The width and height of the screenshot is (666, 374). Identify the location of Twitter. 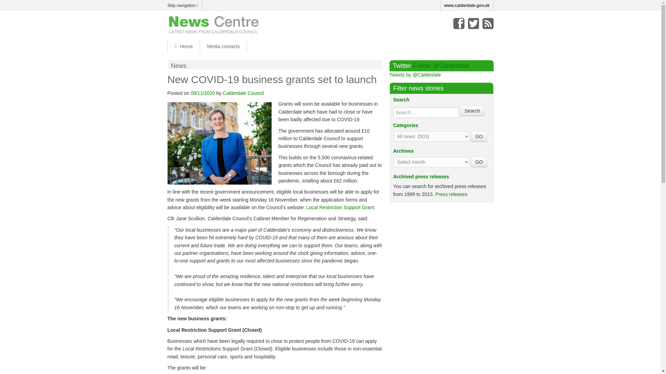
(473, 24).